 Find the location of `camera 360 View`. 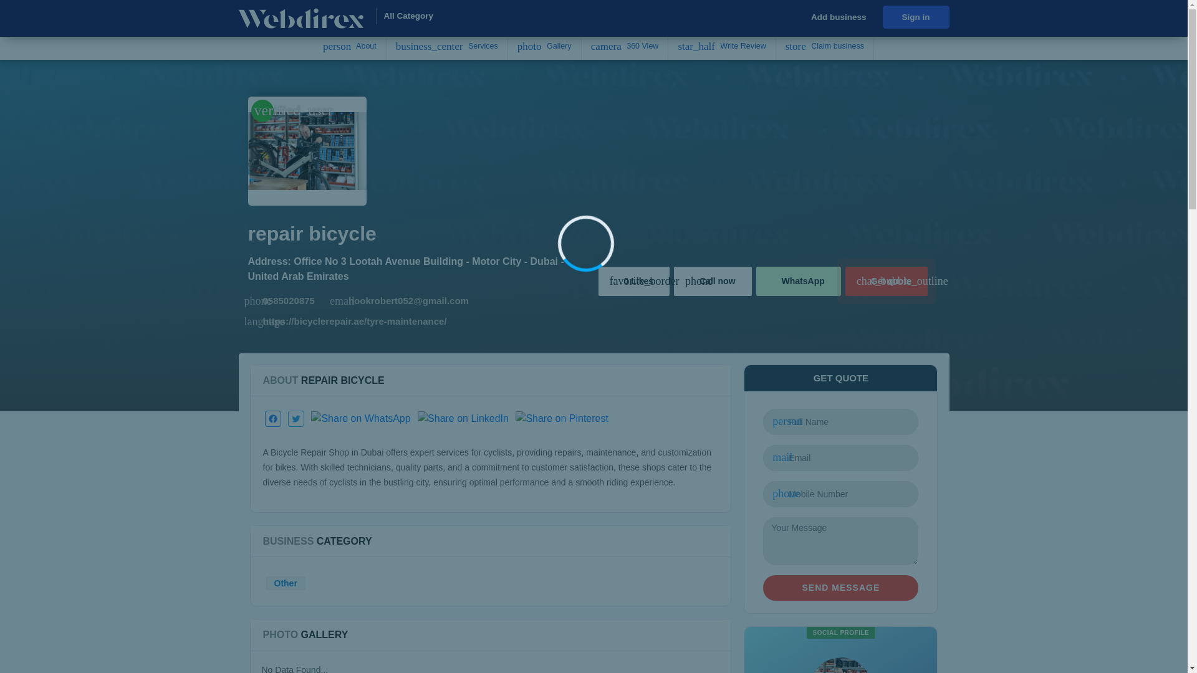

camera 360 View is located at coordinates (625, 46).